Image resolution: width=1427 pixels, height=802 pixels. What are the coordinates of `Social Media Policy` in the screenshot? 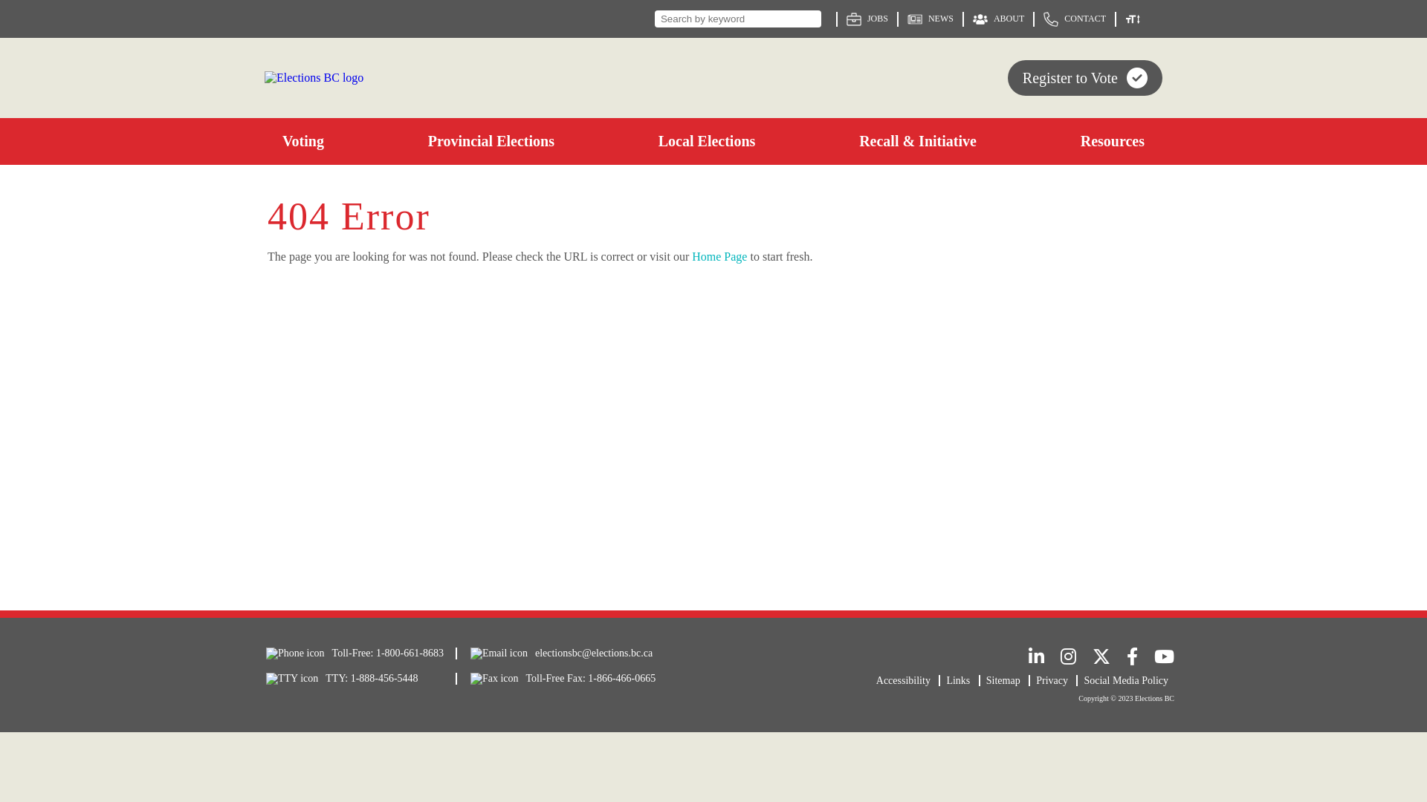 It's located at (1129, 680).